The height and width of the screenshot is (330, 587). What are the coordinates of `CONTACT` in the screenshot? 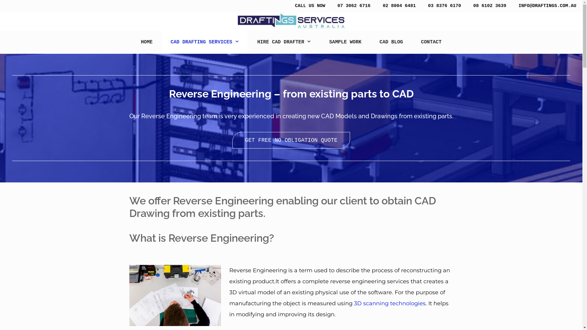 It's located at (431, 42).